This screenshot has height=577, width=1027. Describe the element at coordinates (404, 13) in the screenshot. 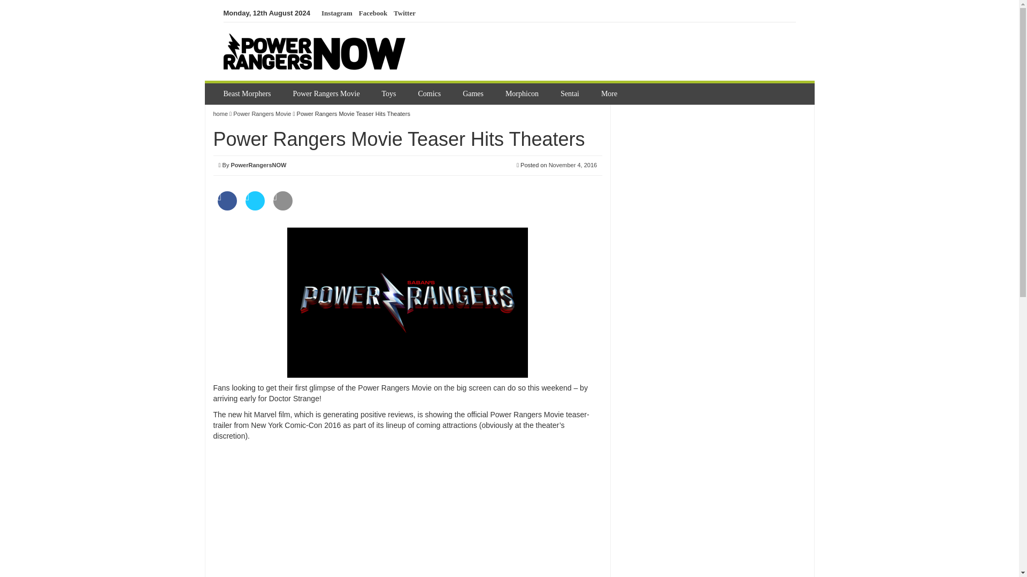

I see `Twitter` at that location.